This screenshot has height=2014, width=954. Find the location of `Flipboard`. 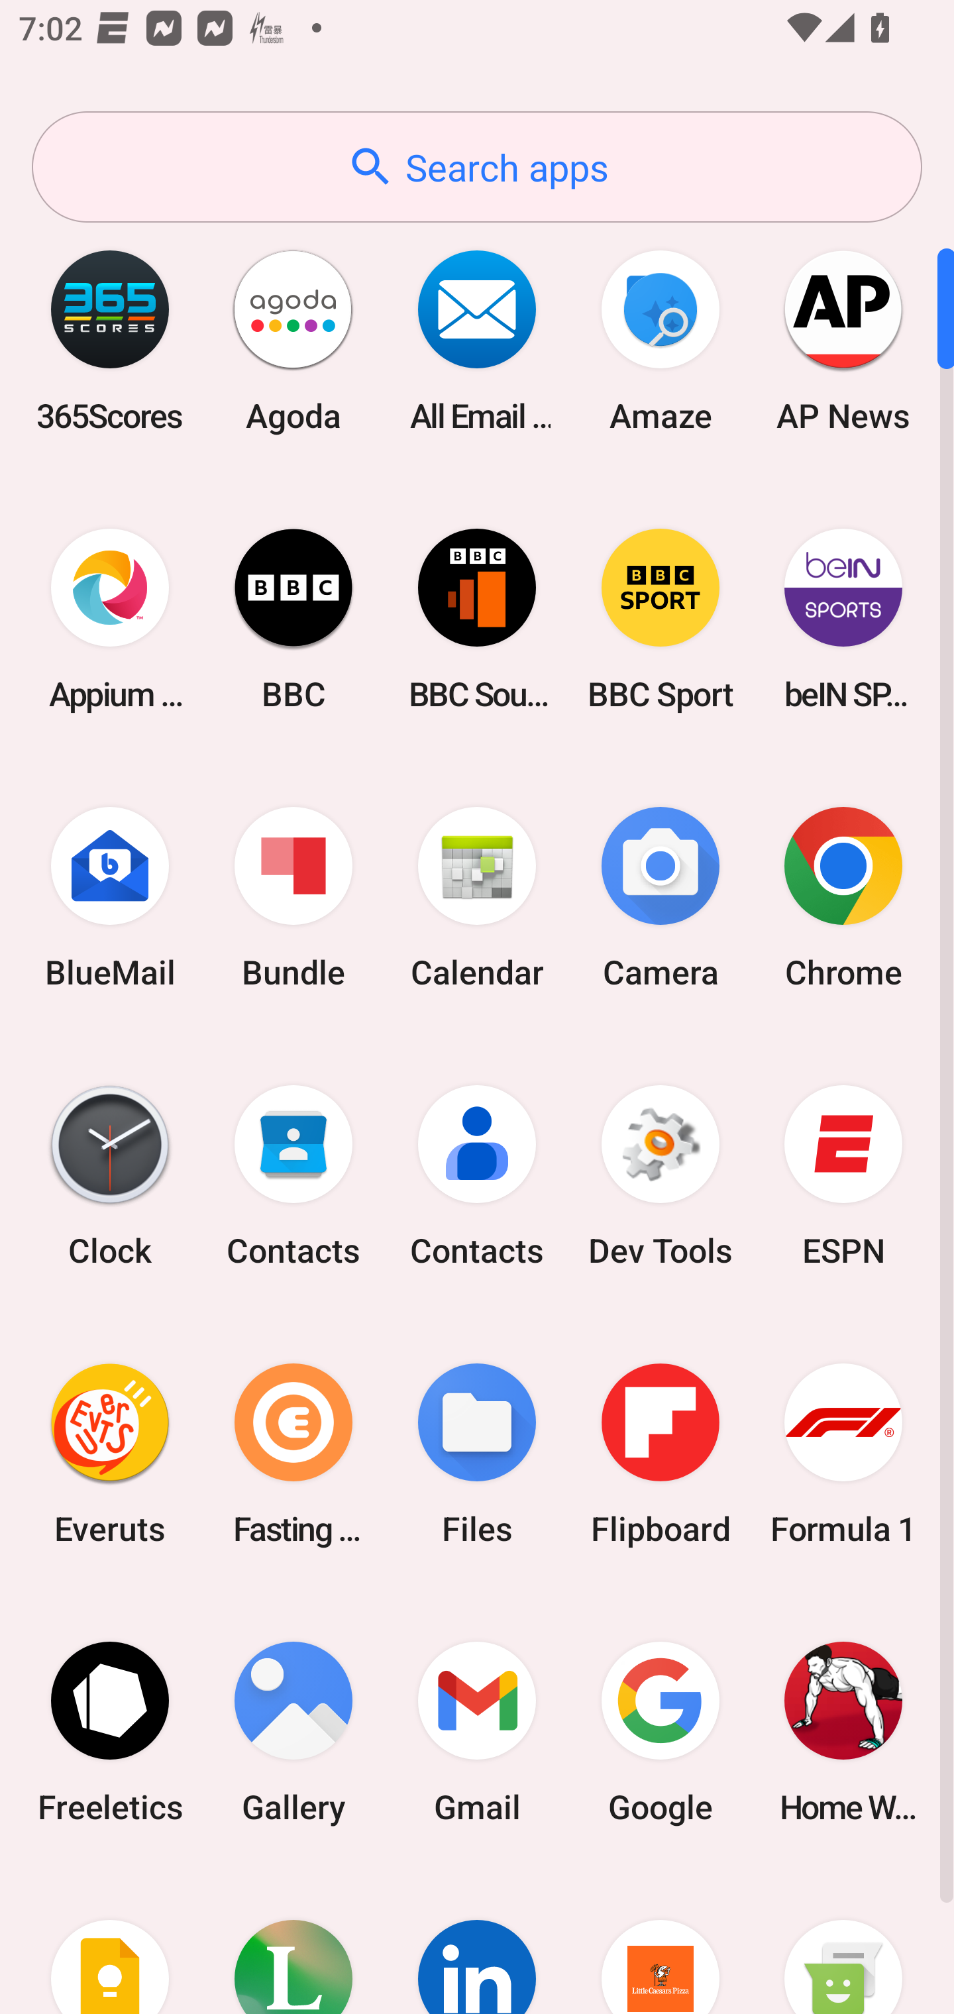

Flipboard is located at coordinates (660, 1454).